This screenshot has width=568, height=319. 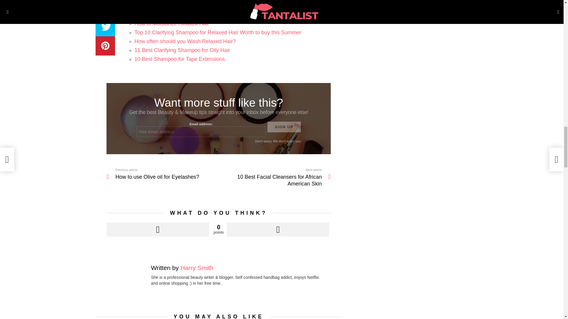 I want to click on How to Moisturize Relaxed Hair, so click(x=172, y=24).